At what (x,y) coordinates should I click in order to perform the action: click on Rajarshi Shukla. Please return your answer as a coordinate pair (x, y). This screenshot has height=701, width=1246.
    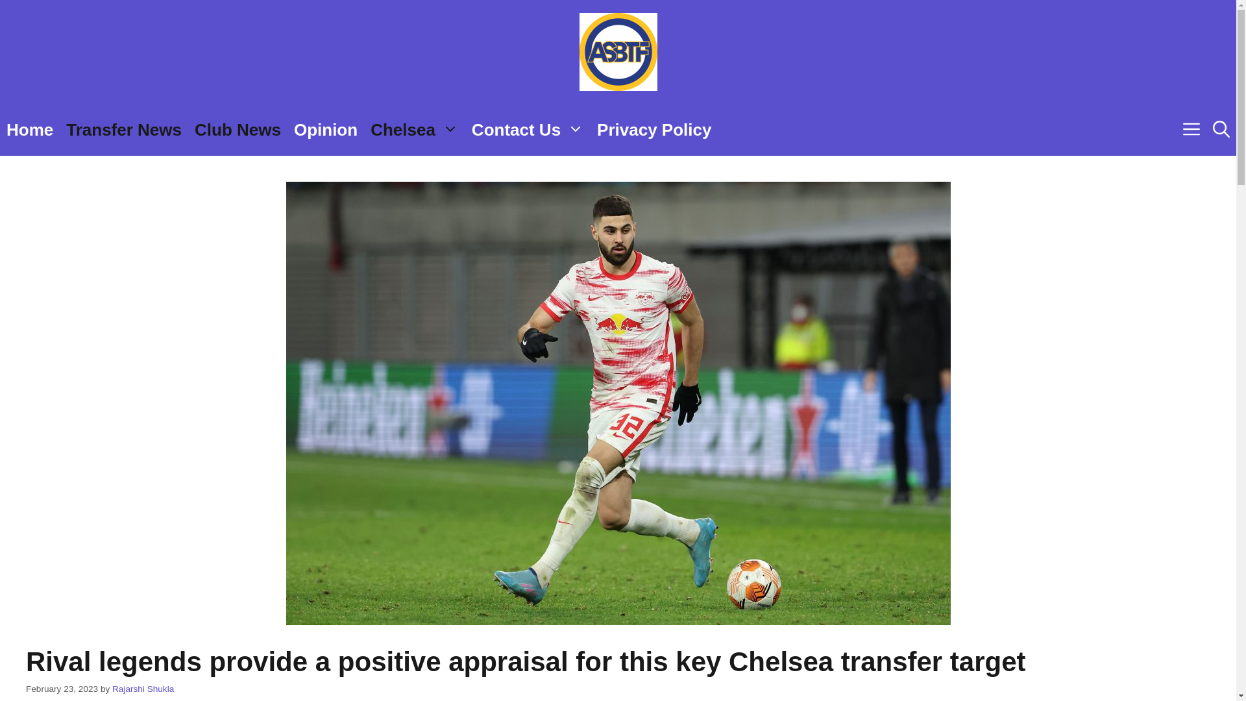
    Looking at the image, I should click on (143, 689).